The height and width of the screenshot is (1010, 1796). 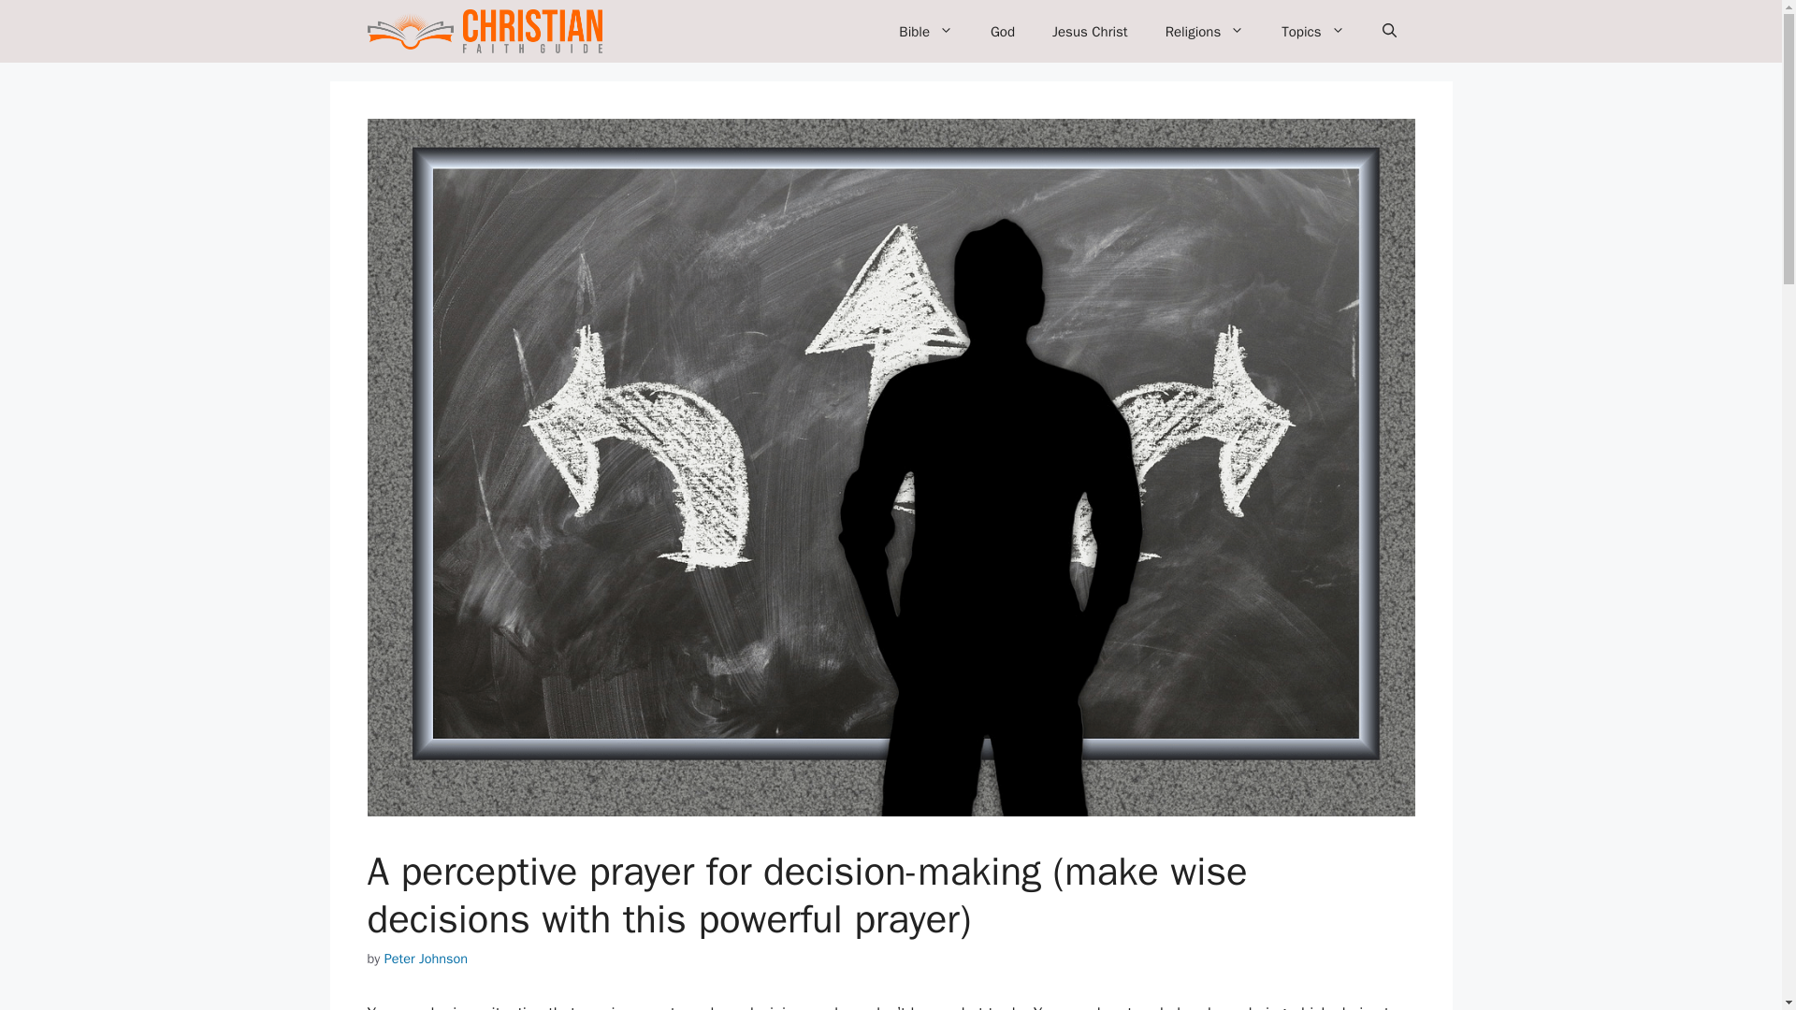 What do you see at coordinates (1003, 32) in the screenshot?
I see `God` at bounding box center [1003, 32].